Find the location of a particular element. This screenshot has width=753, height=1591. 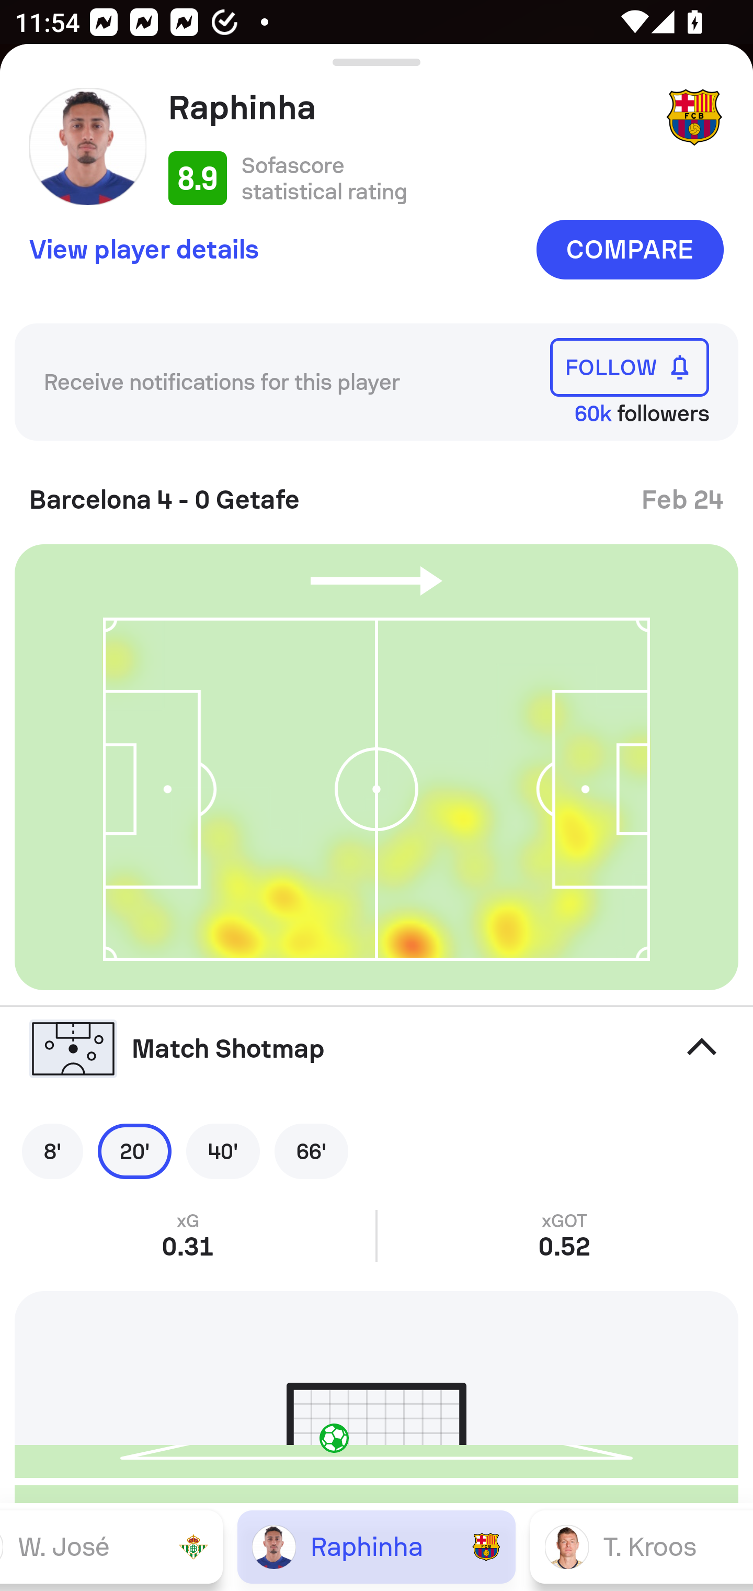

8' is located at coordinates (52, 1151).